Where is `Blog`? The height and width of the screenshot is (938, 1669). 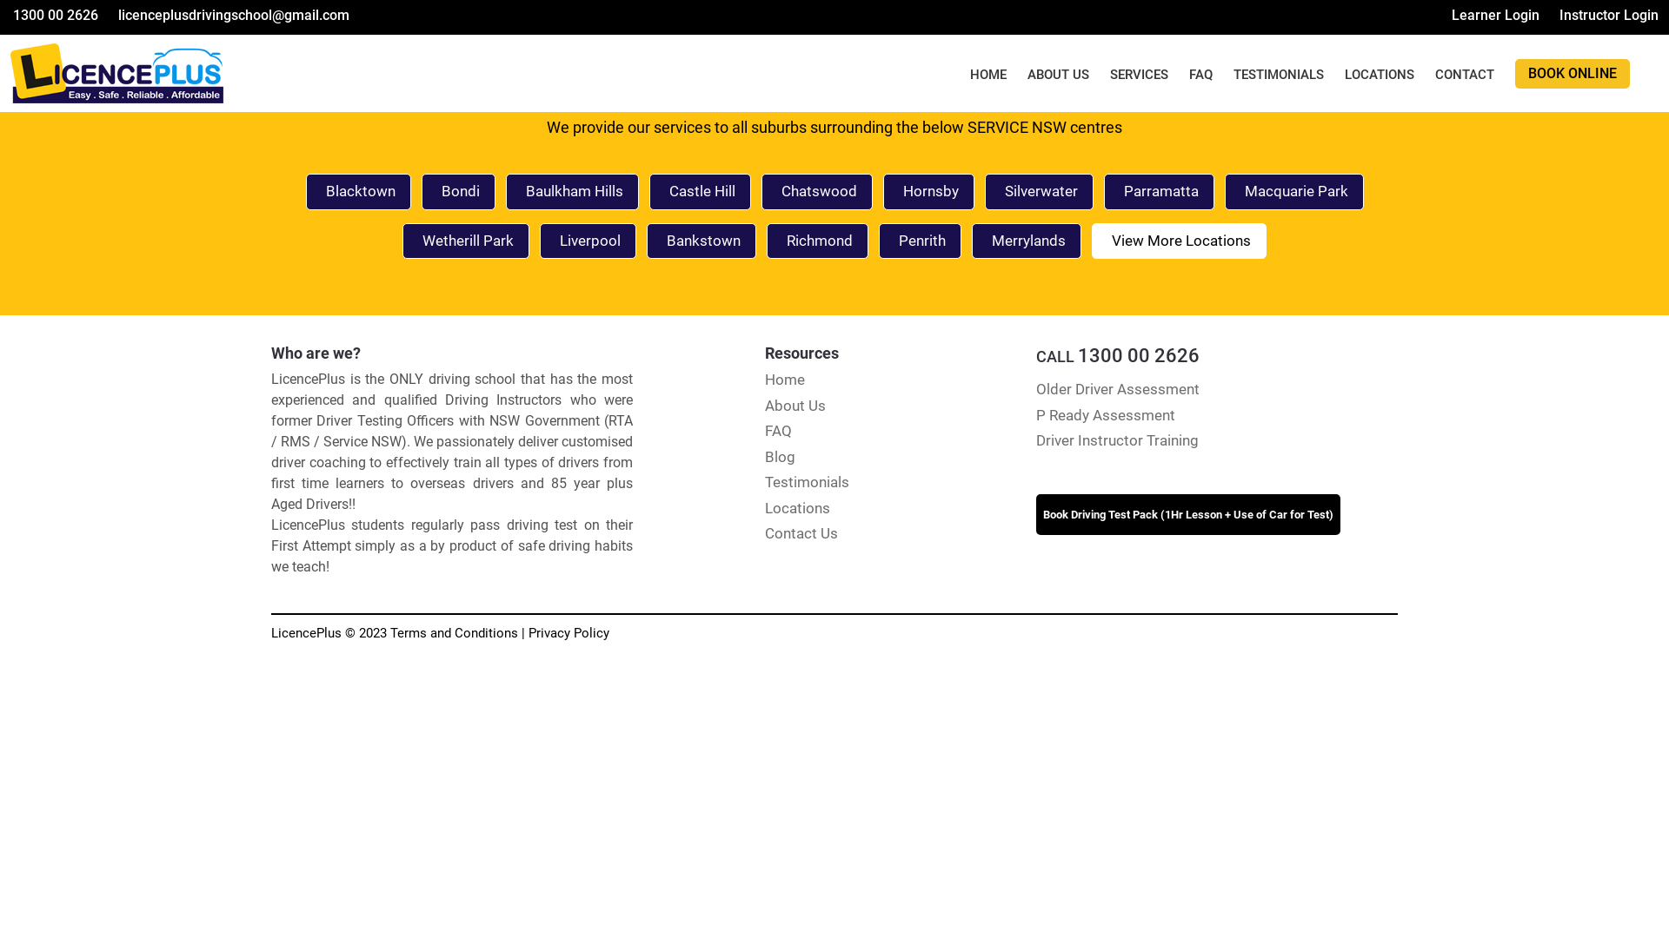
Blog is located at coordinates (781, 457).